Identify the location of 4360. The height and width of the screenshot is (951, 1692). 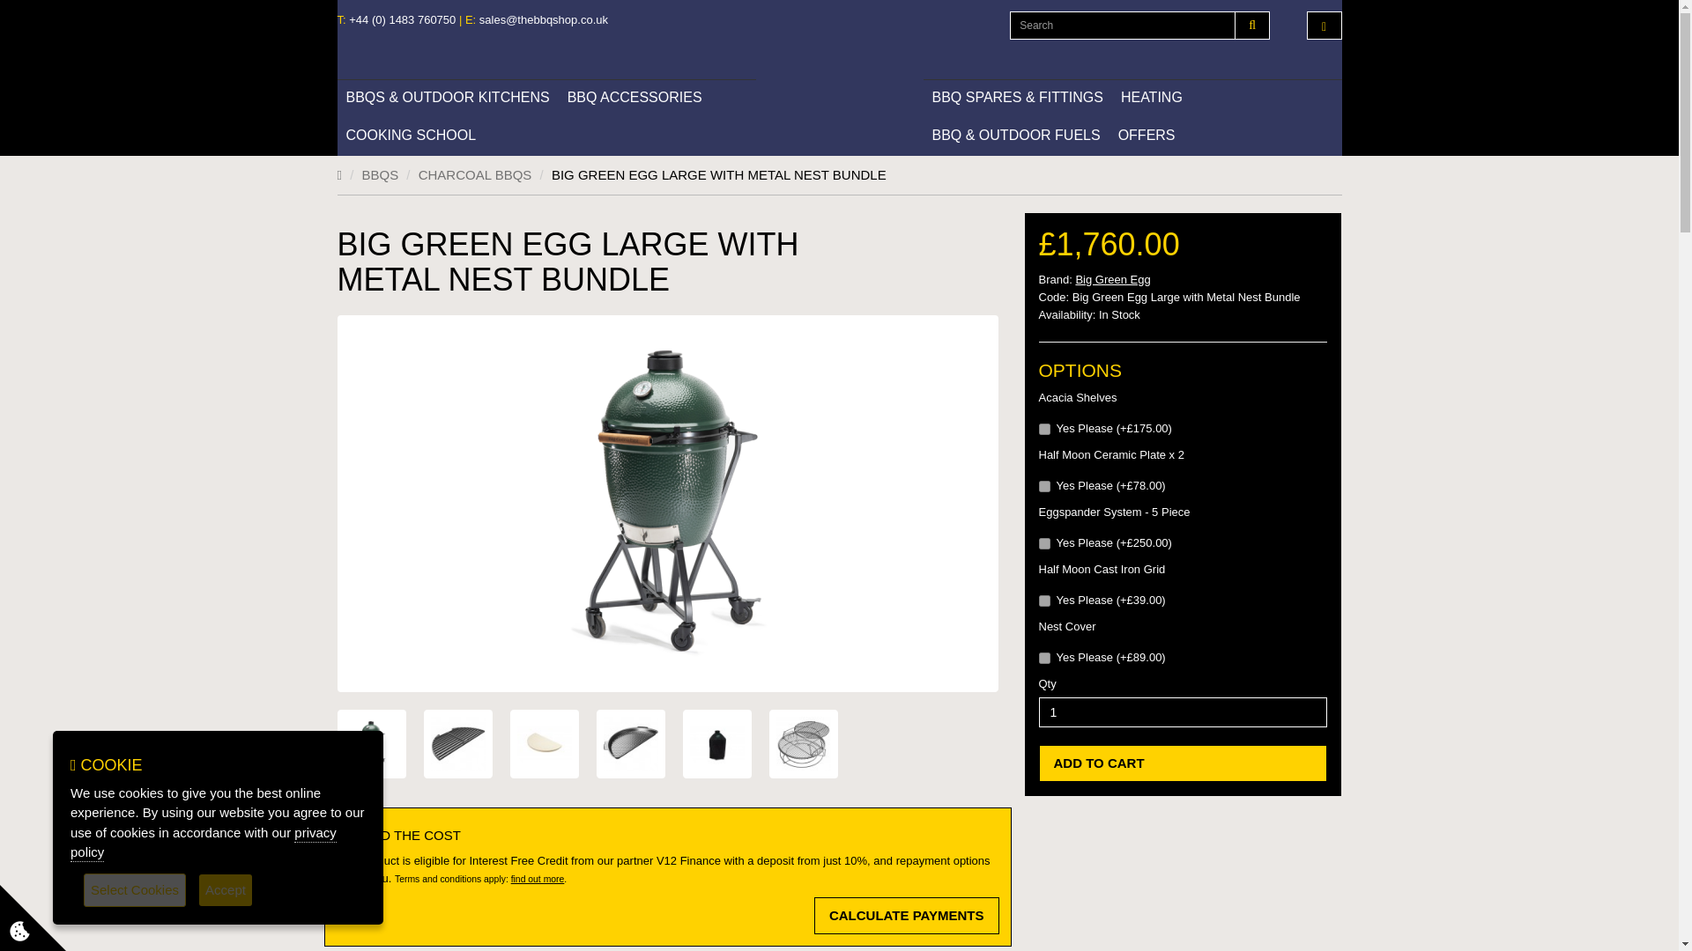
(1043, 544).